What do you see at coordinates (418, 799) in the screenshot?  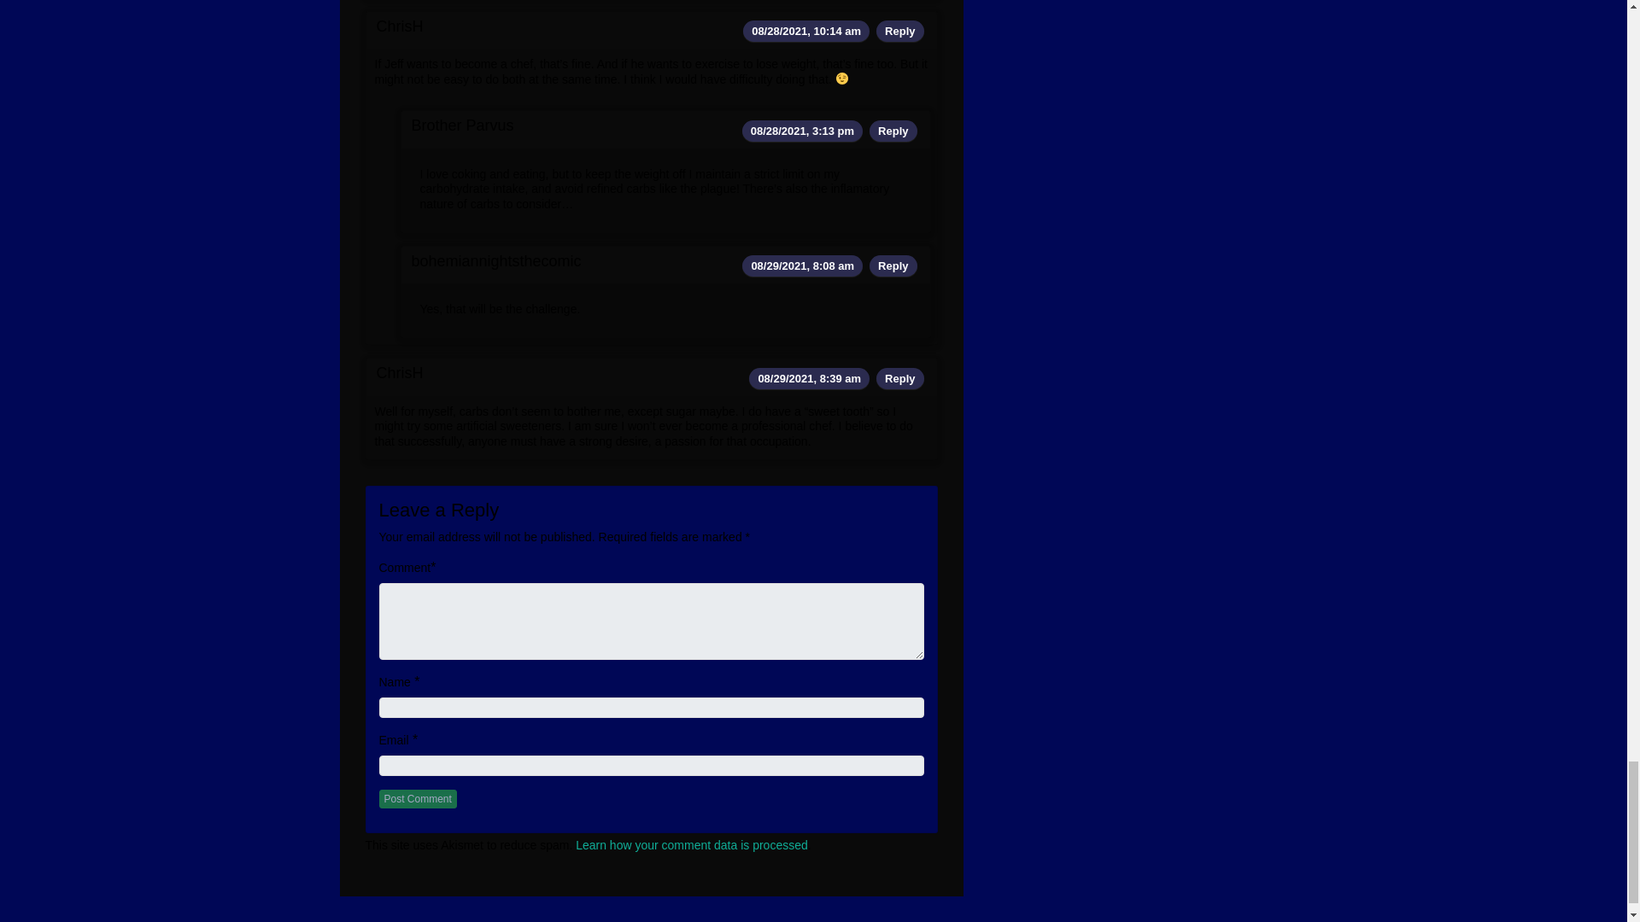 I see `Post Comment` at bounding box center [418, 799].